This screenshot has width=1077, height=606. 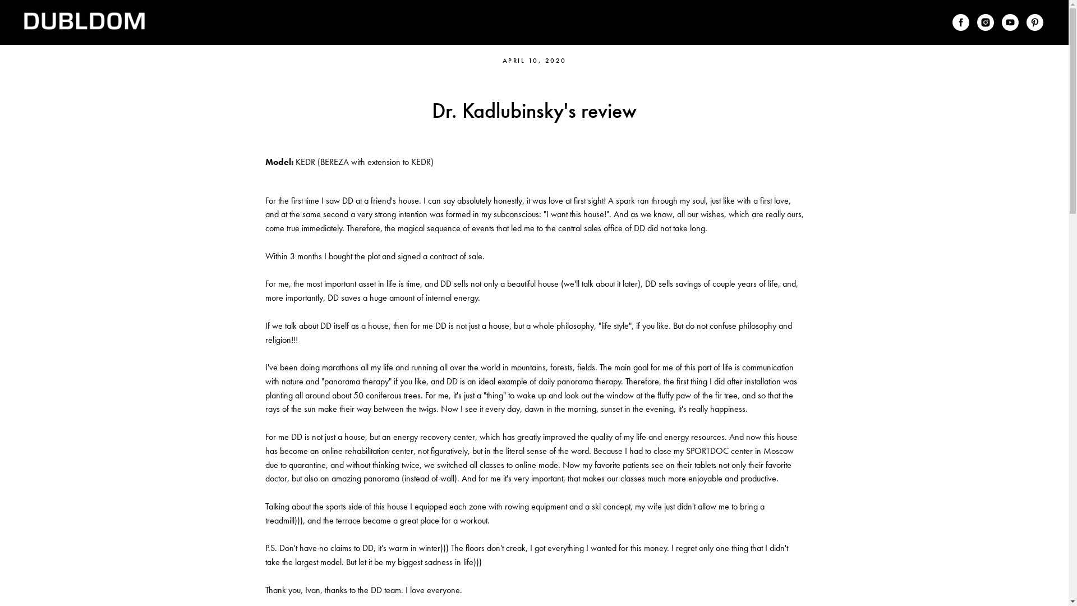 What do you see at coordinates (401, 22) in the screenshot?
I see `ABOUT US` at bounding box center [401, 22].